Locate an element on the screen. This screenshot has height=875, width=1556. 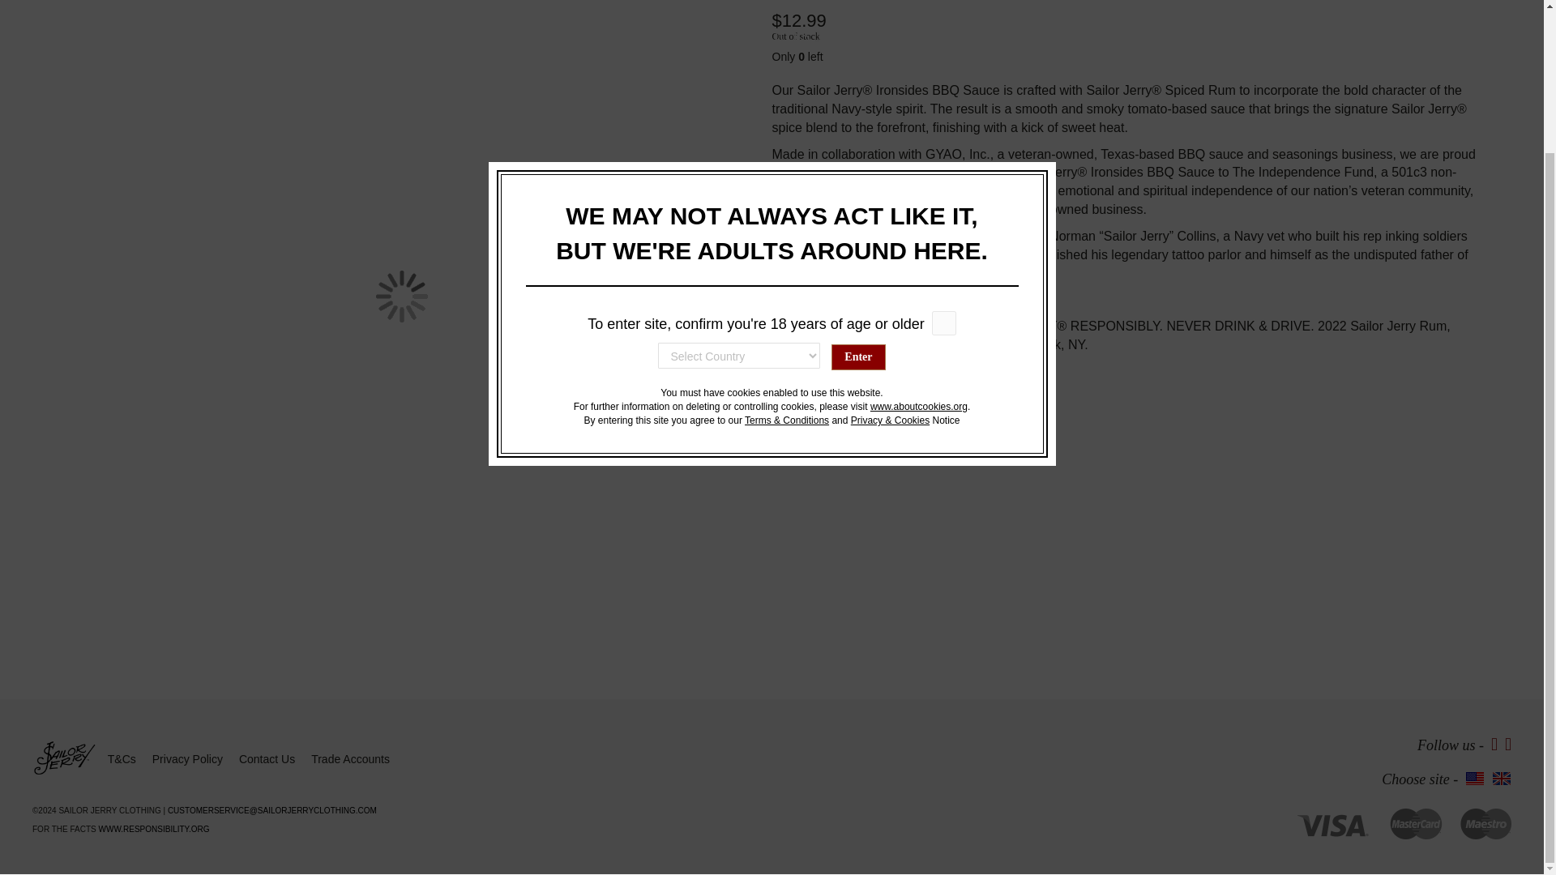
on is located at coordinates (944, 148).